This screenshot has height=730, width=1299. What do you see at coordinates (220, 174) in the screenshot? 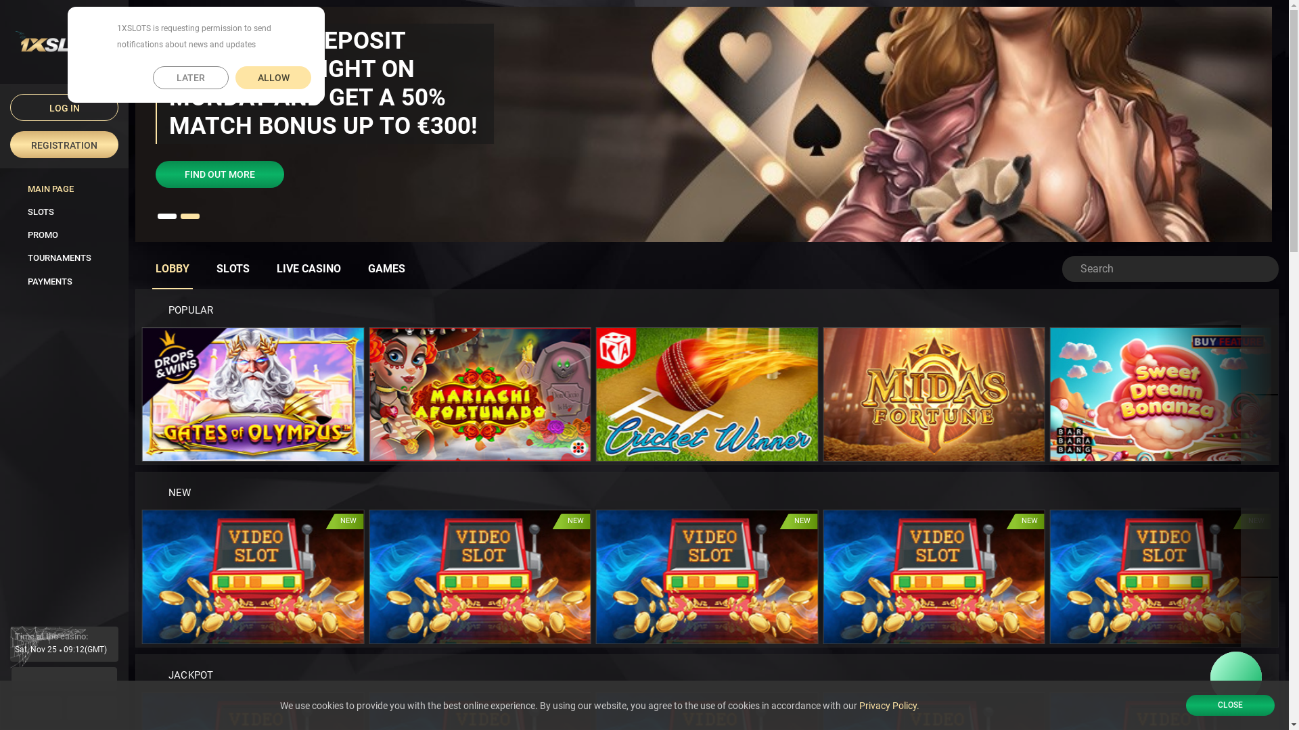
I see `FIND OUT MORE` at bounding box center [220, 174].